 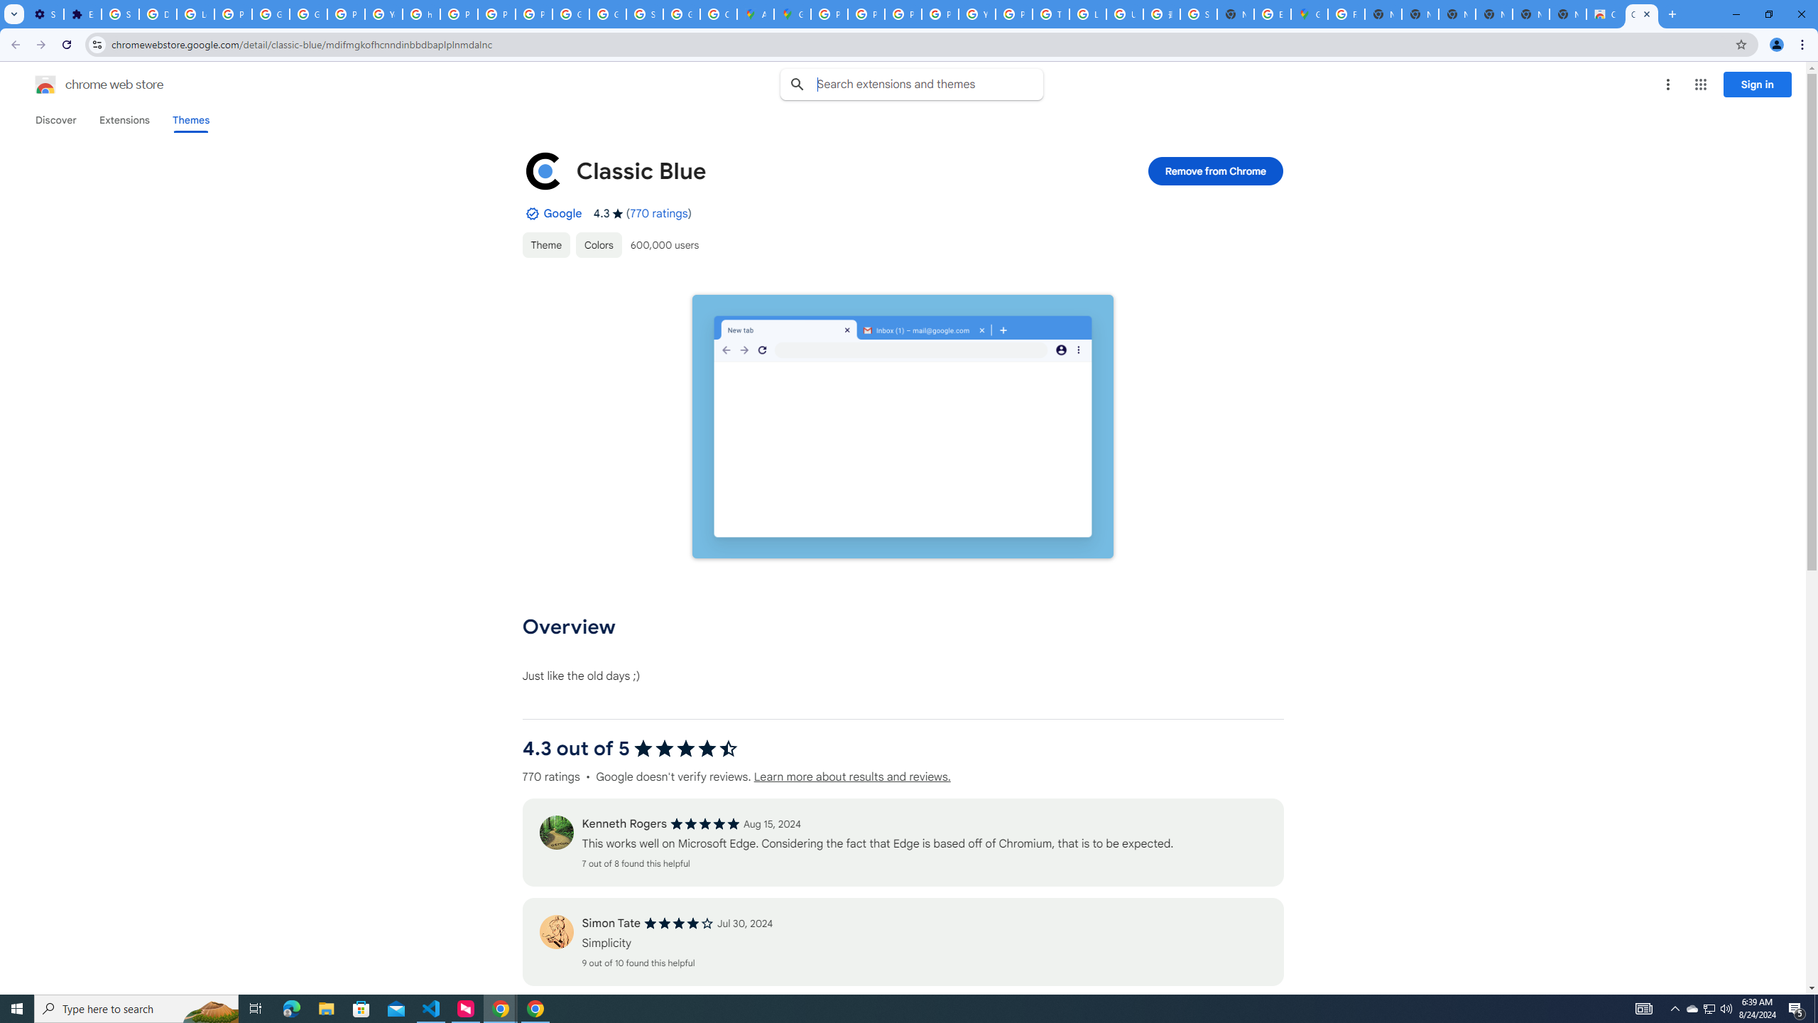 What do you see at coordinates (793, 14) in the screenshot?
I see `Google Maps` at bounding box center [793, 14].